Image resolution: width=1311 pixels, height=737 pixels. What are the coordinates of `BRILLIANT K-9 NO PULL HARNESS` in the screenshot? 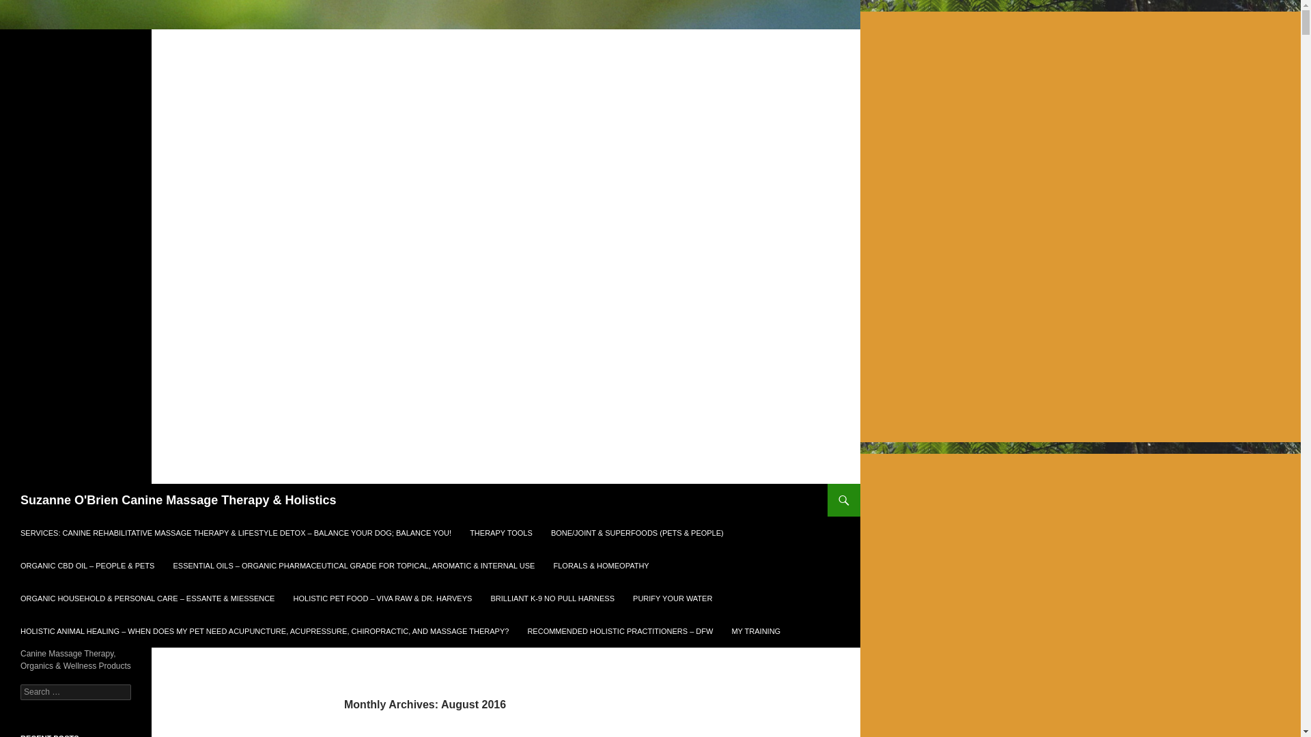 It's located at (552, 598).